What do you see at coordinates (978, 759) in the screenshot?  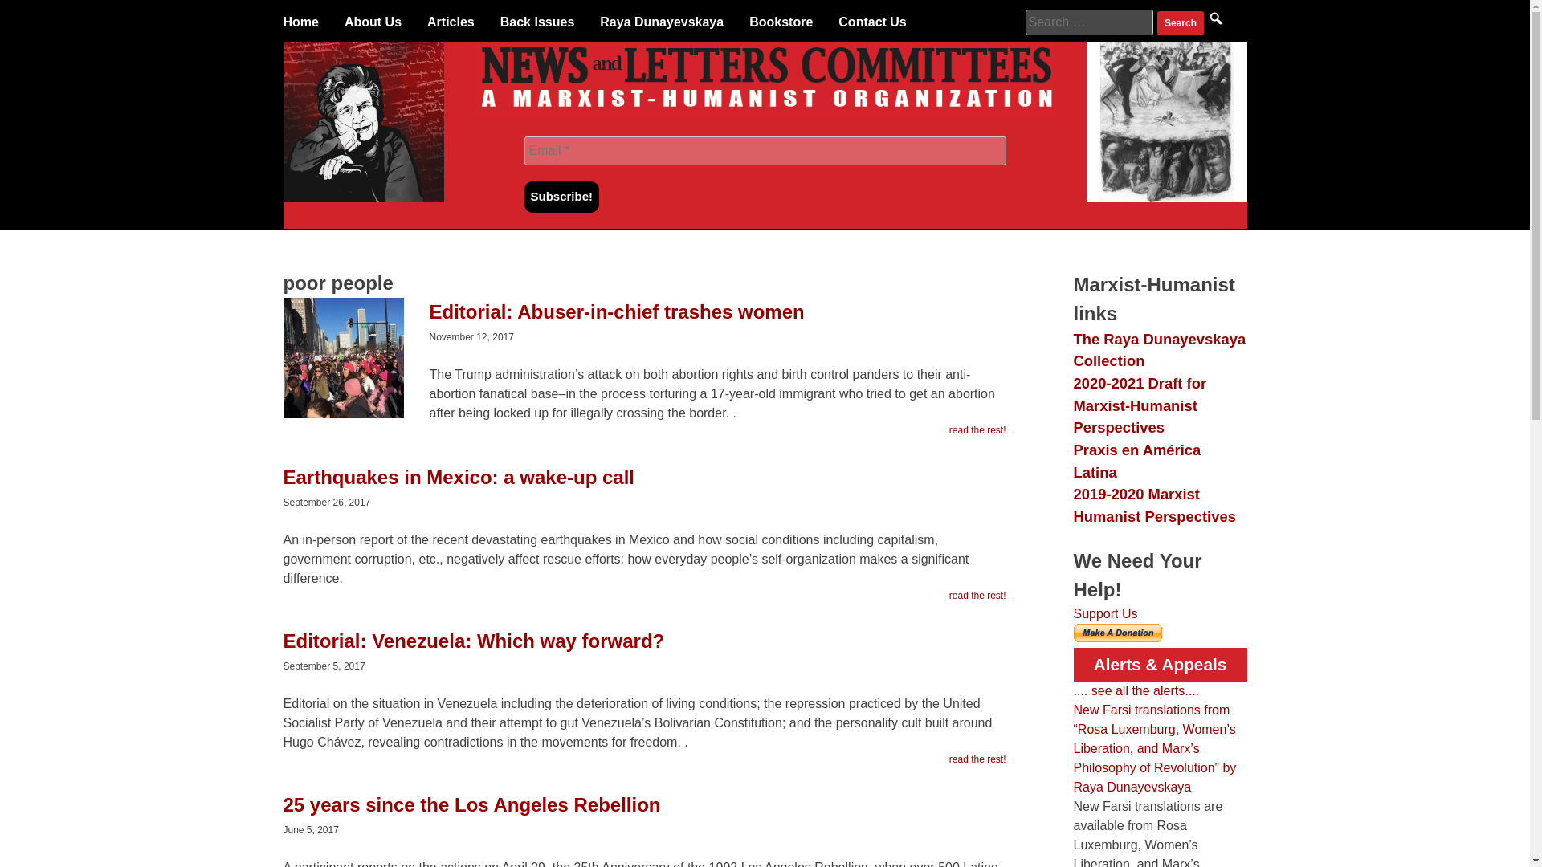 I see `read the rest!` at bounding box center [978, 759].